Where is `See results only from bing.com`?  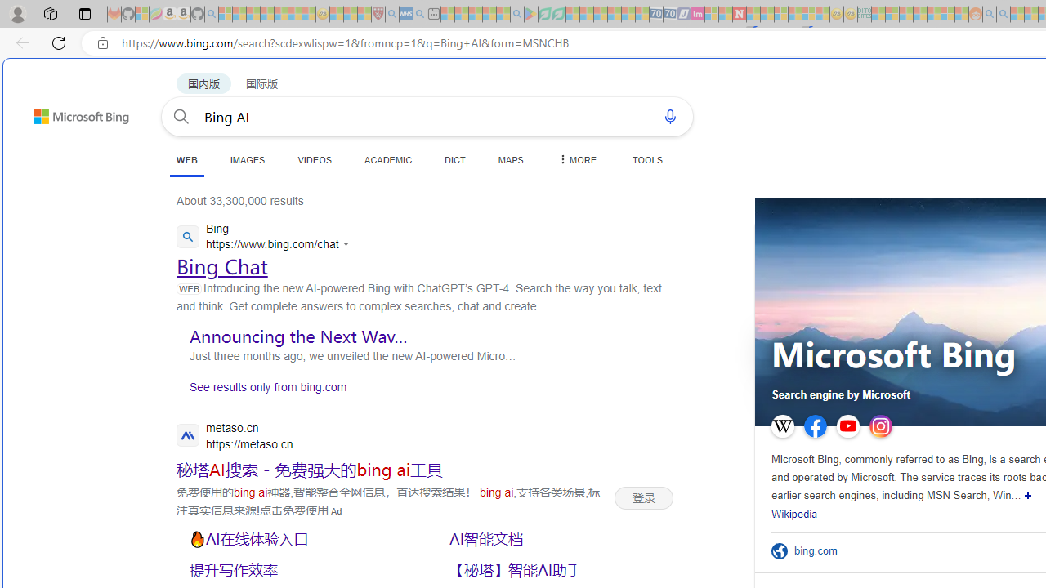
See results only from bing.com is located at coordinates (261, 390).